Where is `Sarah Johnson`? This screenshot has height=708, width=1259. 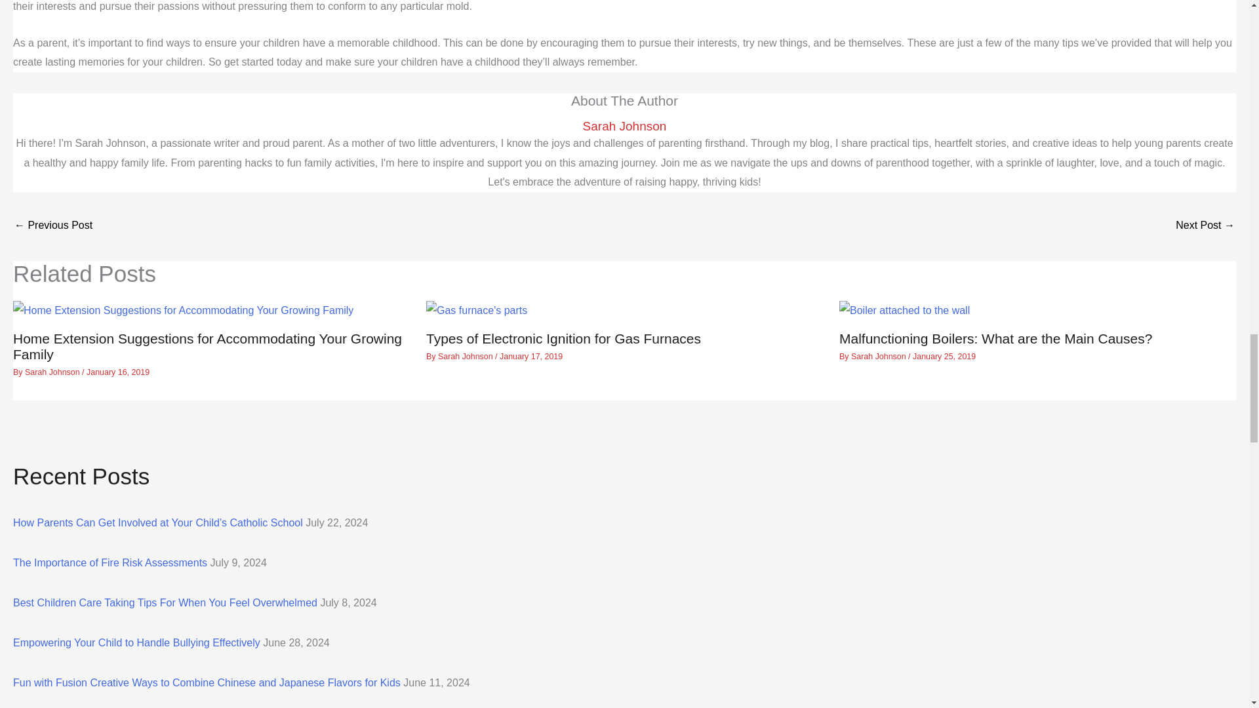 Sarah Johnson is located at coordinates (53, 372).